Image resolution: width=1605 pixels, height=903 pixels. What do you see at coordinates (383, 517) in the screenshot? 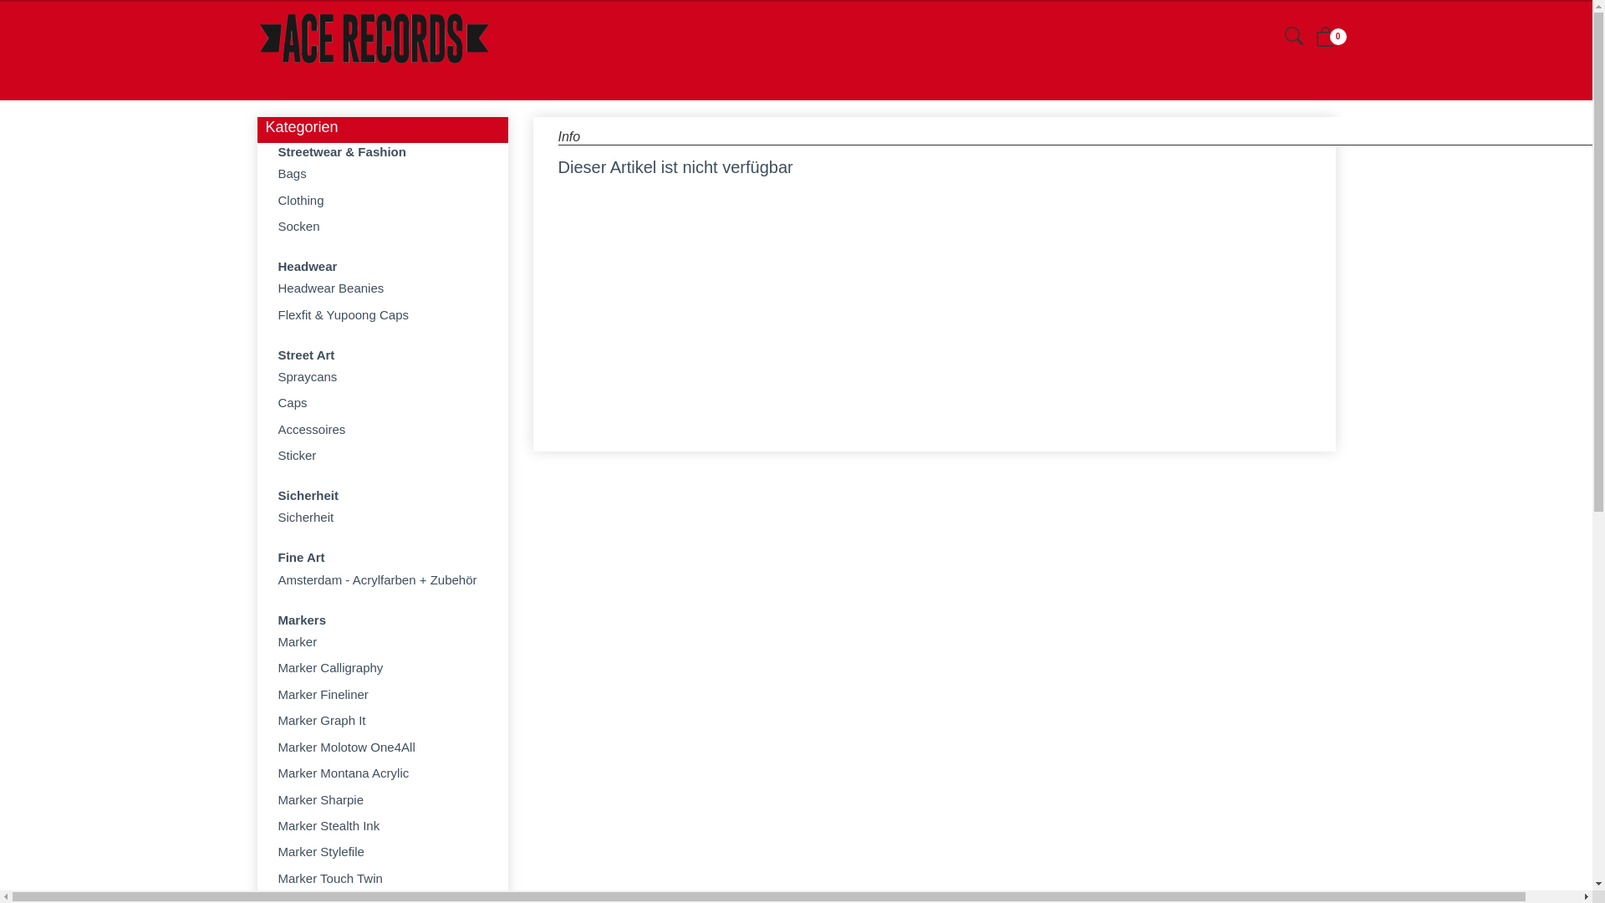
I see `Sicherheit` at bounding box center [383, 517].